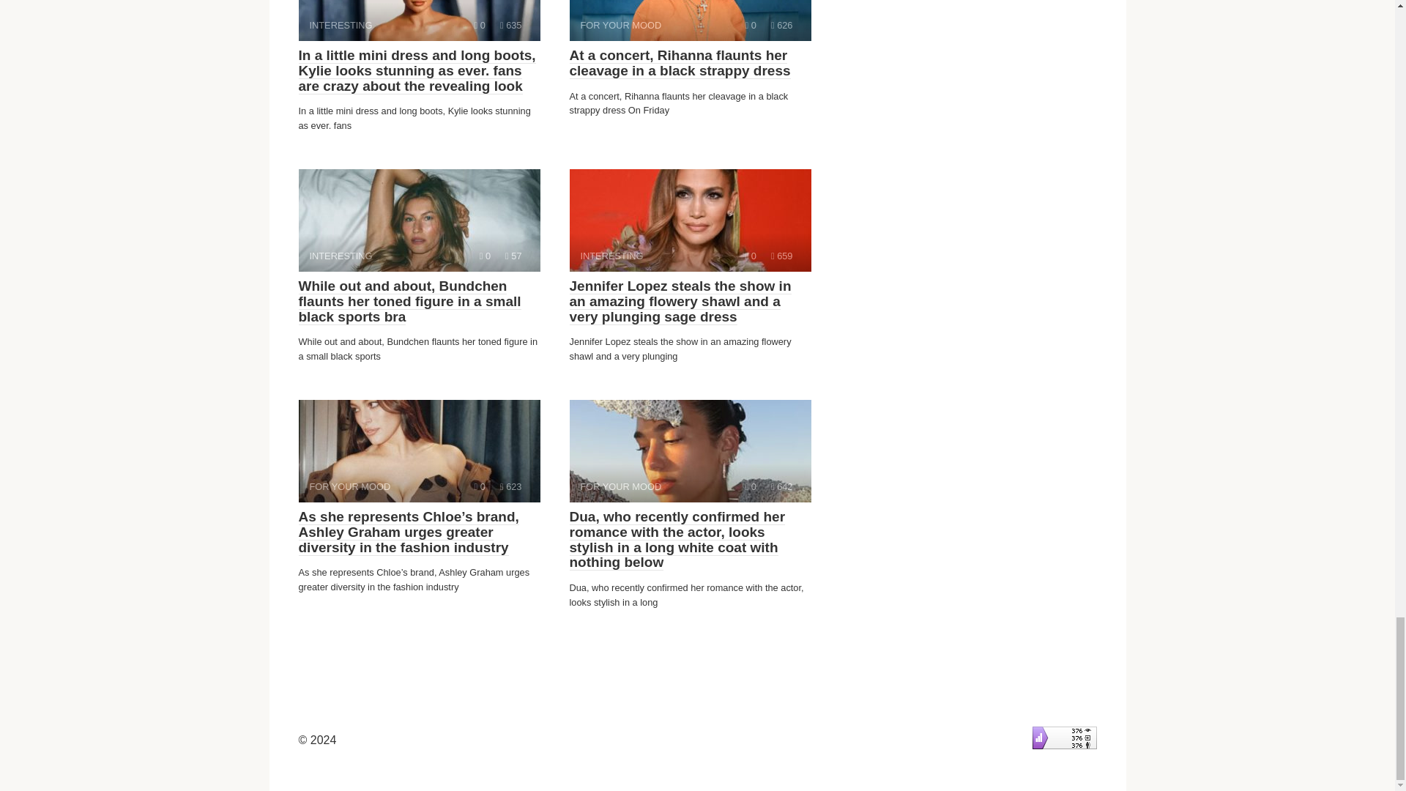  What do you see at coordinates (485, 256) in the screenshot?
I see `Comments` at bounding box center [485, 256].